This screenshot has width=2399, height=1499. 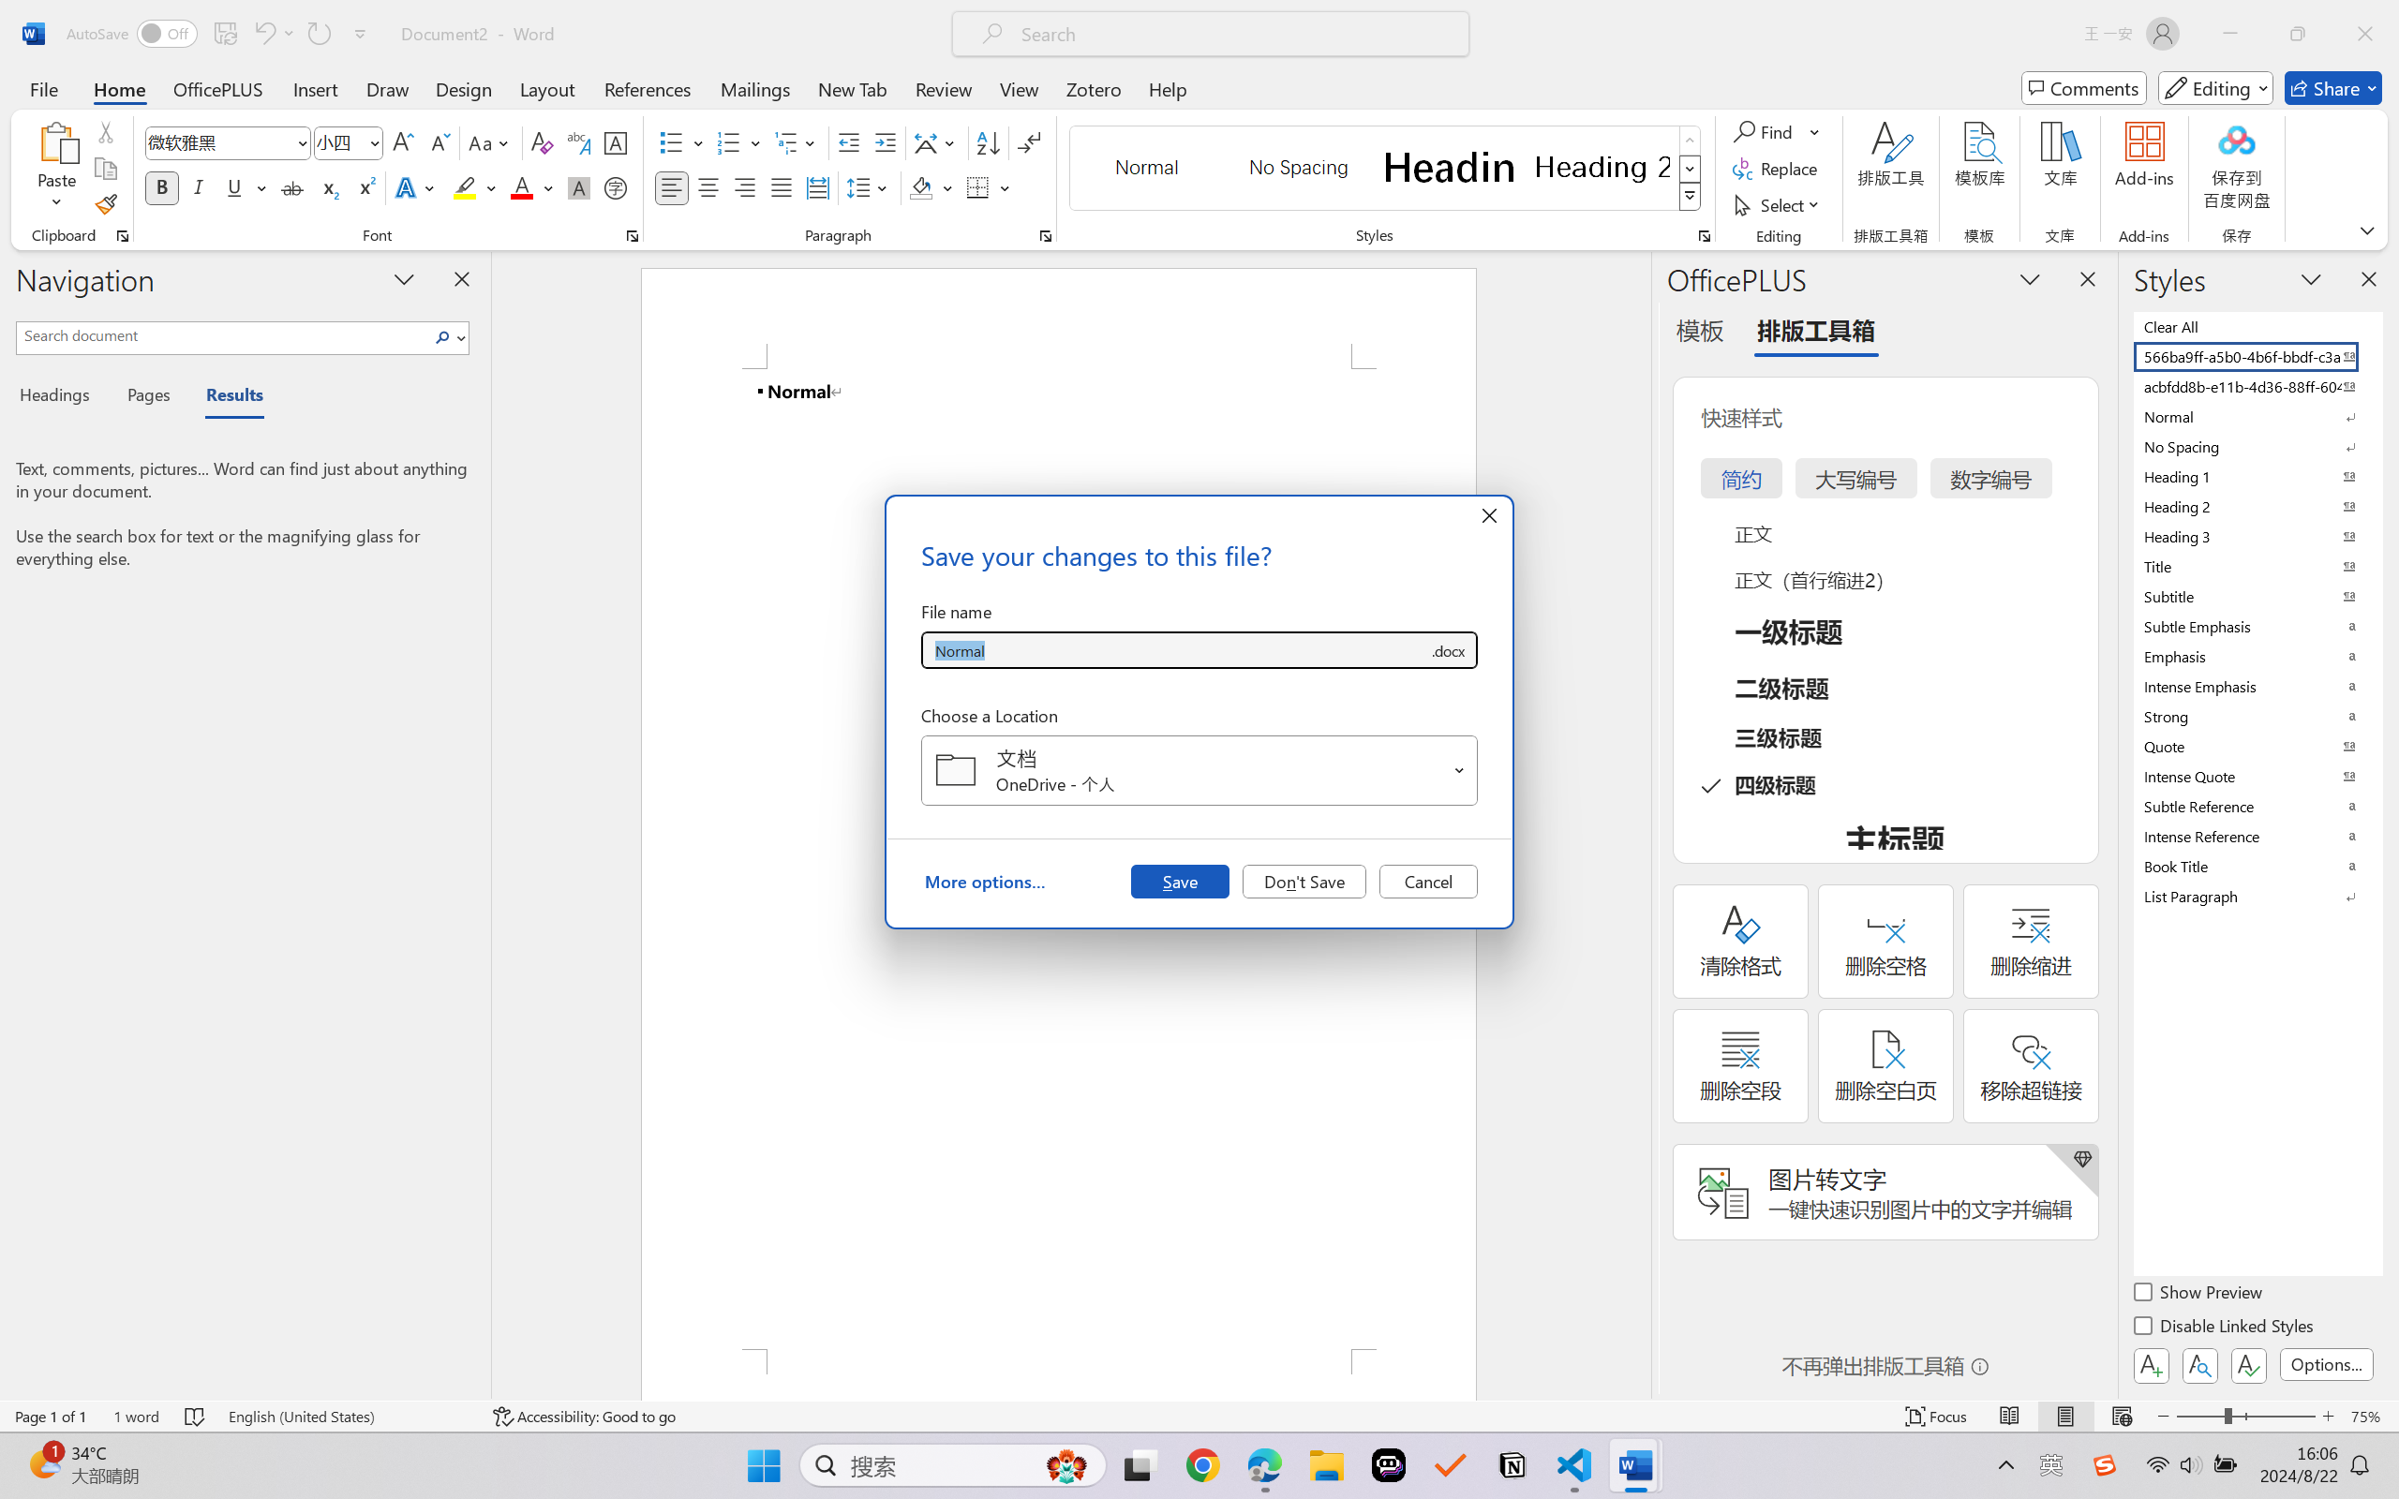 What do you see at coordinates (388, 88) in the screenshot?
I see `Draw` at bounding box center [388, 88].